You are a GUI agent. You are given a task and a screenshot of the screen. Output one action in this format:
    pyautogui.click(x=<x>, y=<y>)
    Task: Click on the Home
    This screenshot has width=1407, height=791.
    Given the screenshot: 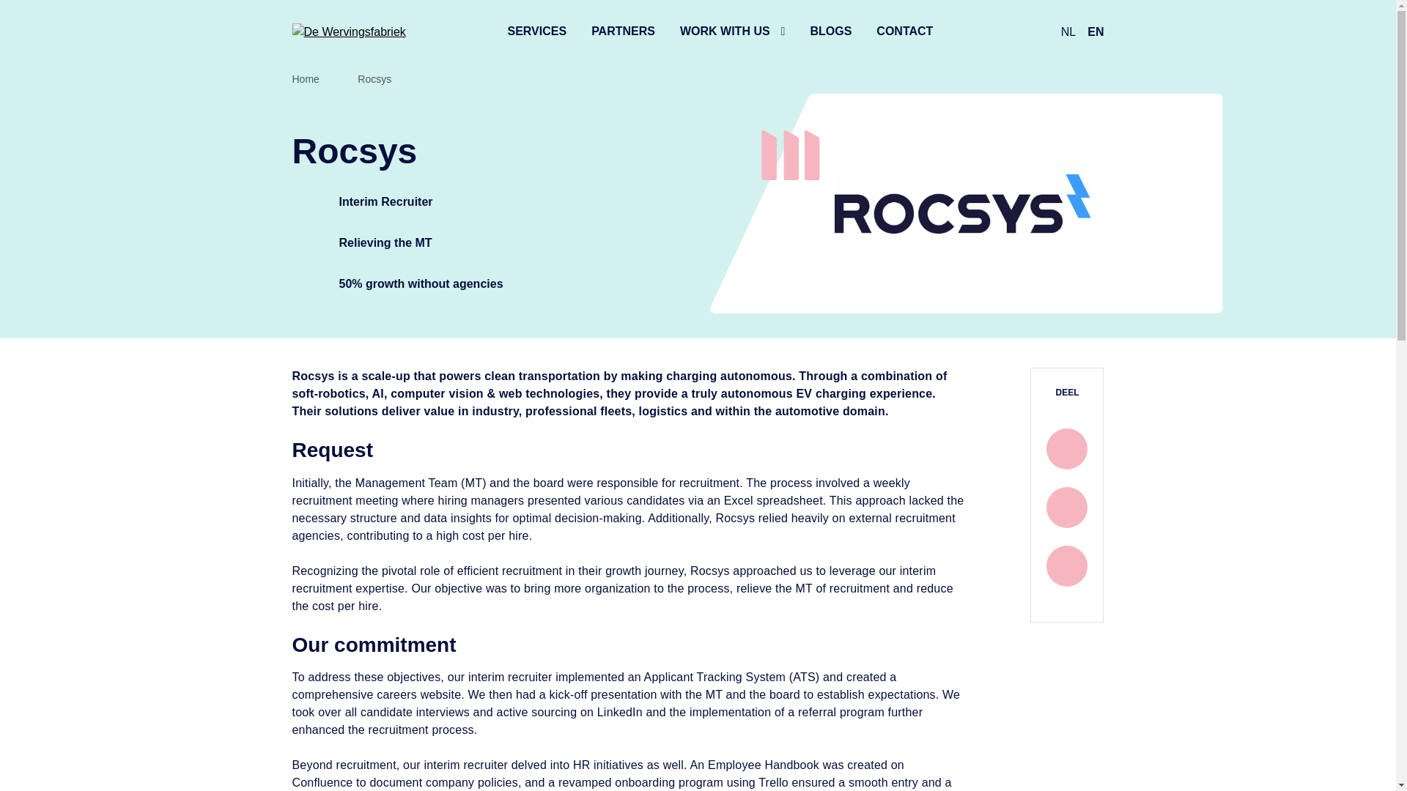 What is the action you would take?
    pyautogui.click(x=305, y=79)
    